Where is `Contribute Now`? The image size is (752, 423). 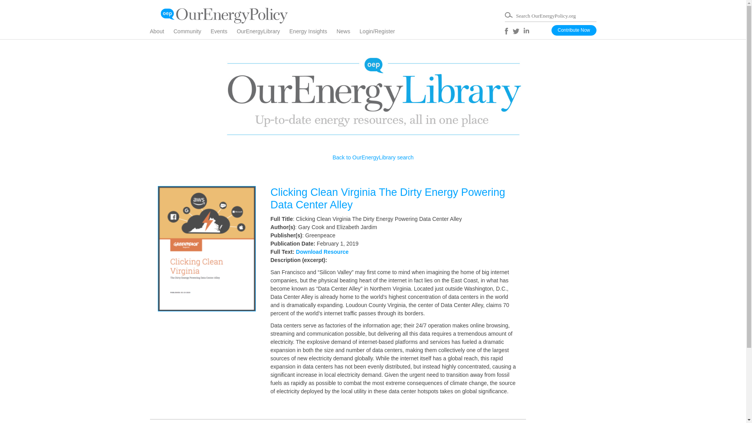
Contribute Now is located at coordinates (573, 30).